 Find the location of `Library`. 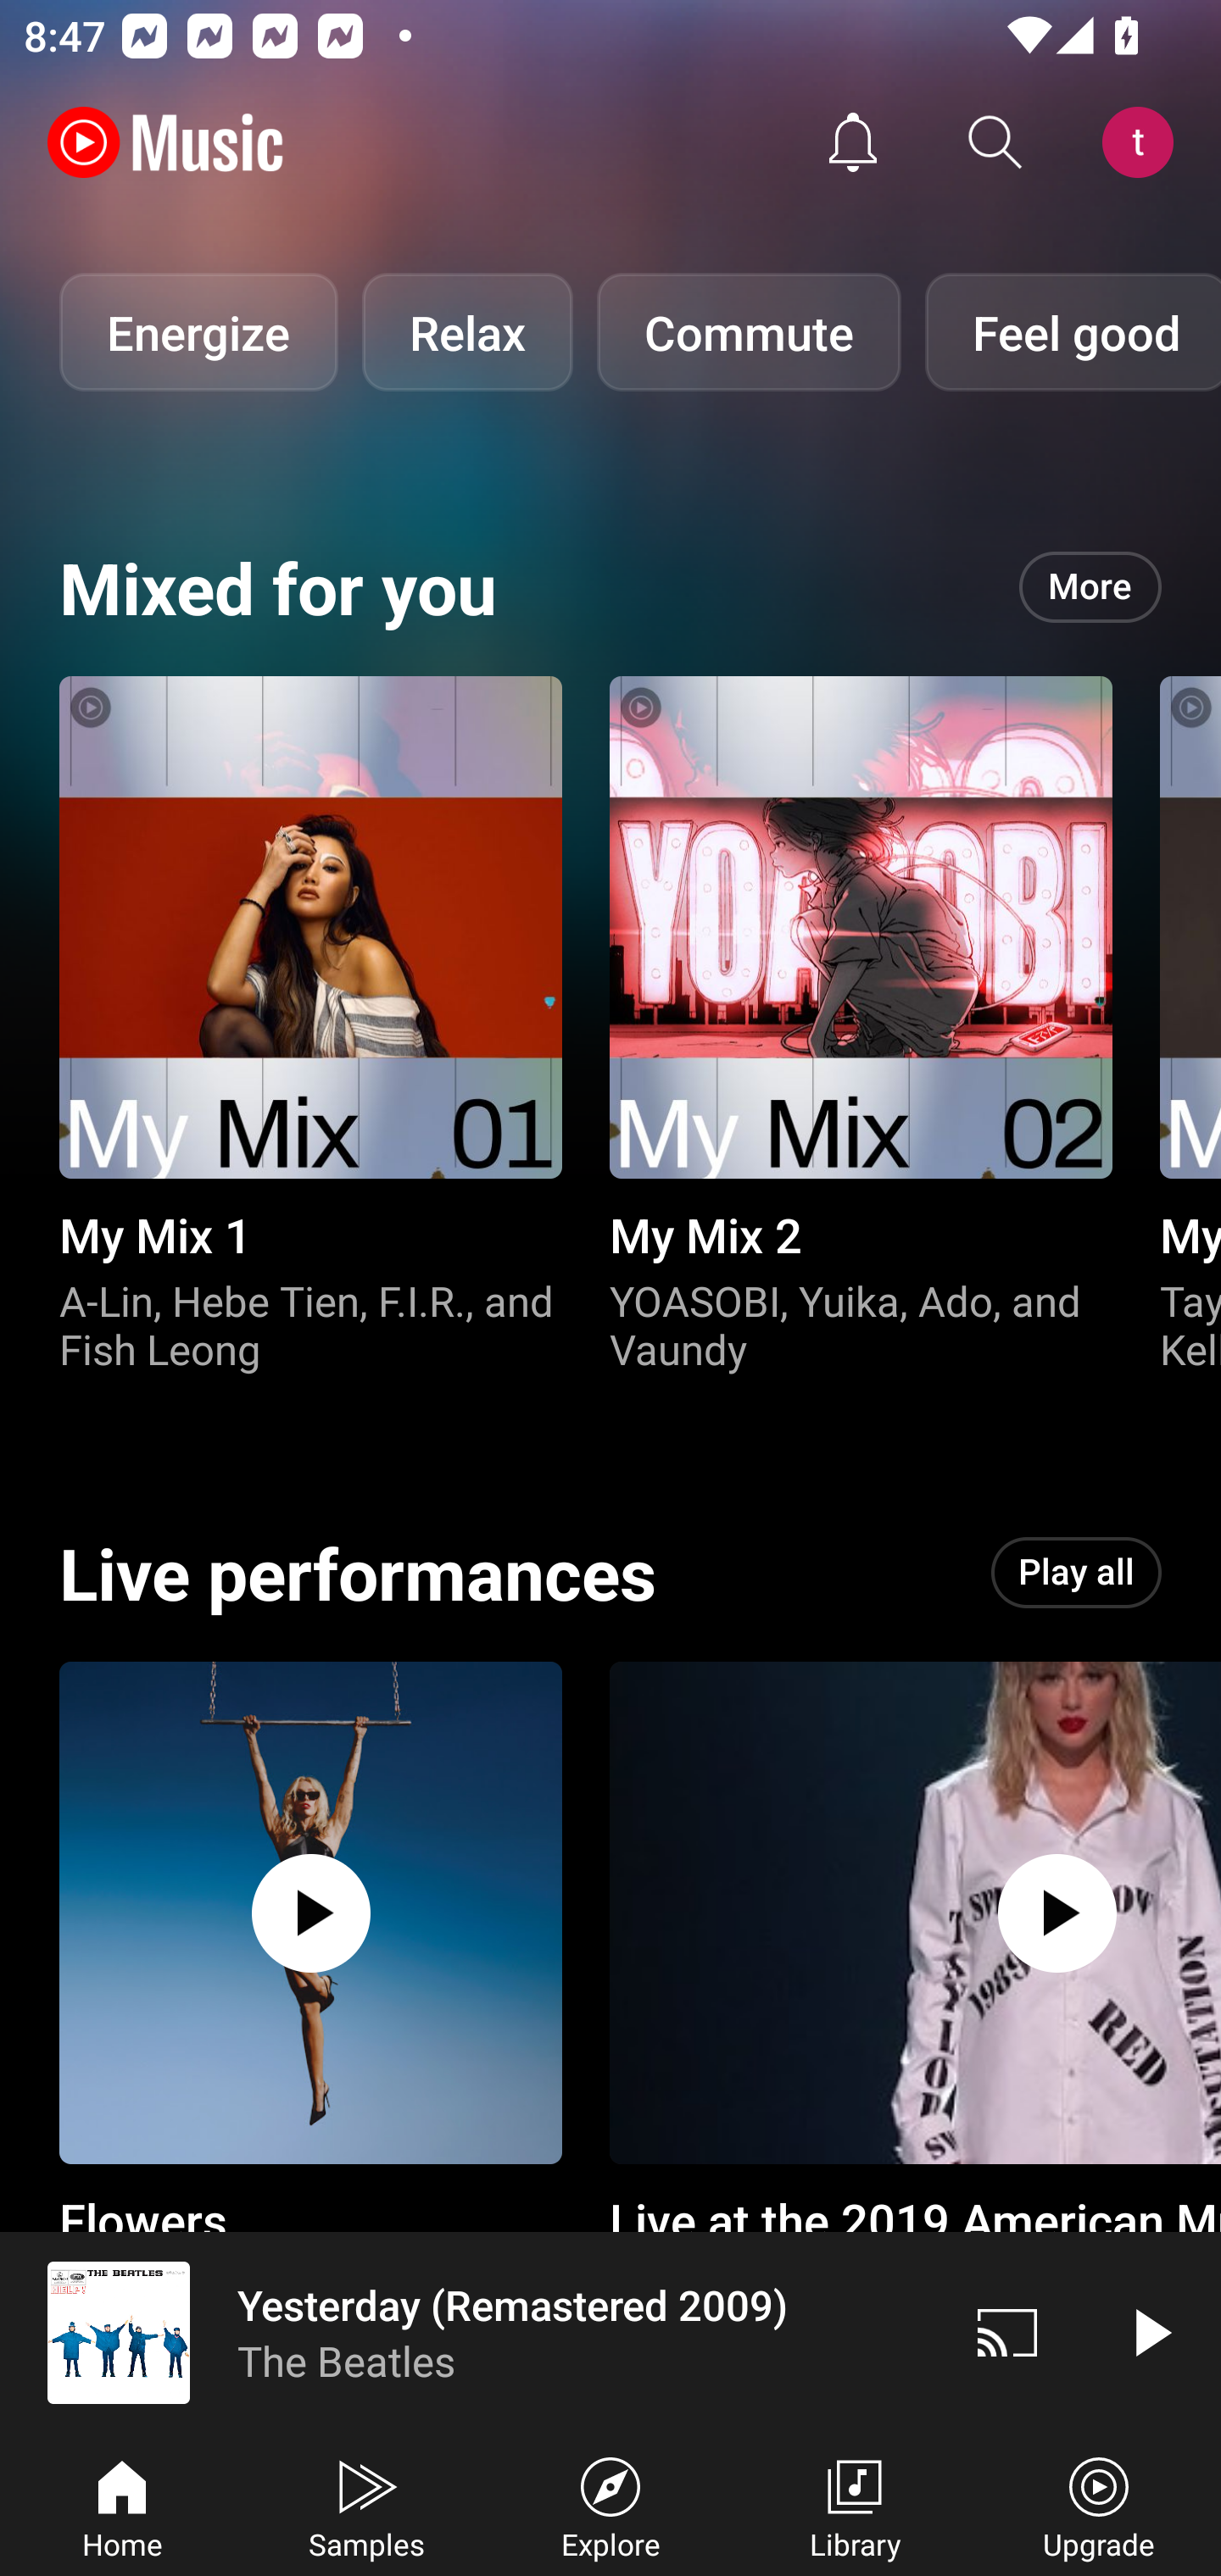

Library is located at coordinates (855, 2505).